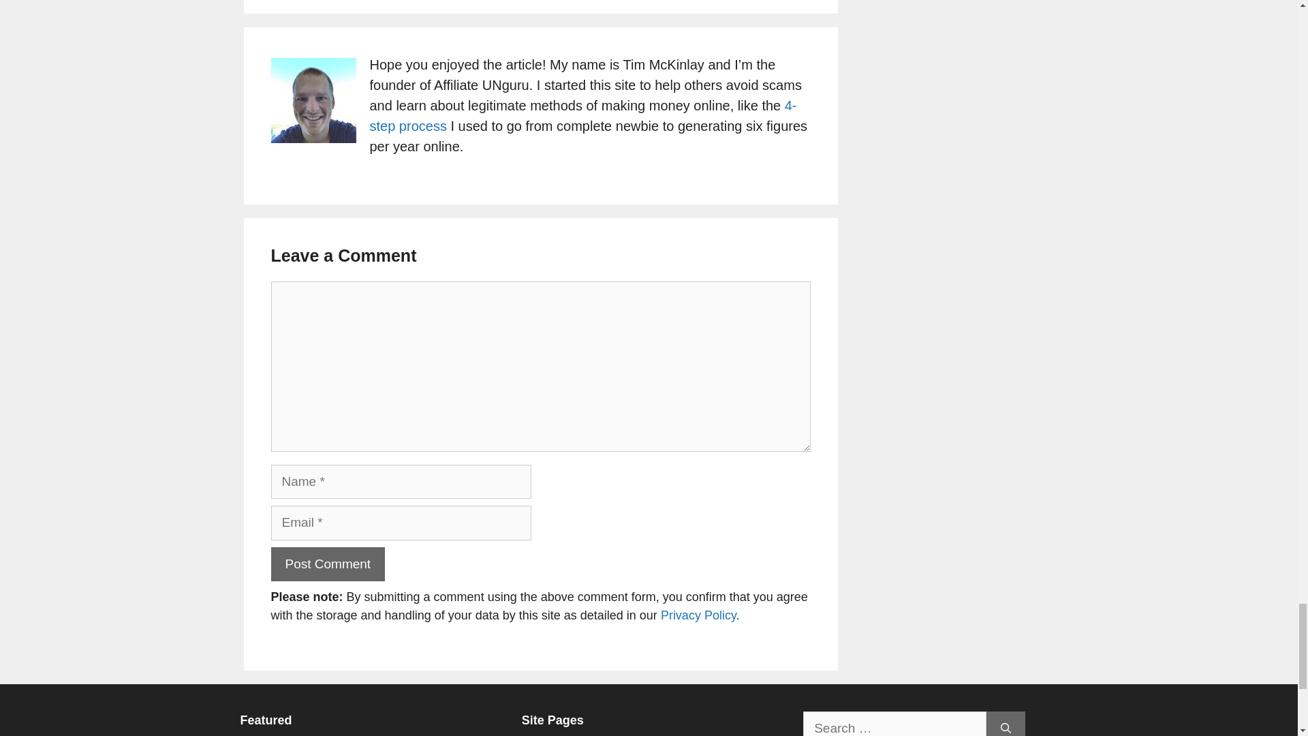 This screenshot has width=1308, height=736. What do you see at coordinates (894, 724) in the screenshot?
I see `Search for:` at bounding box center [894, 724].